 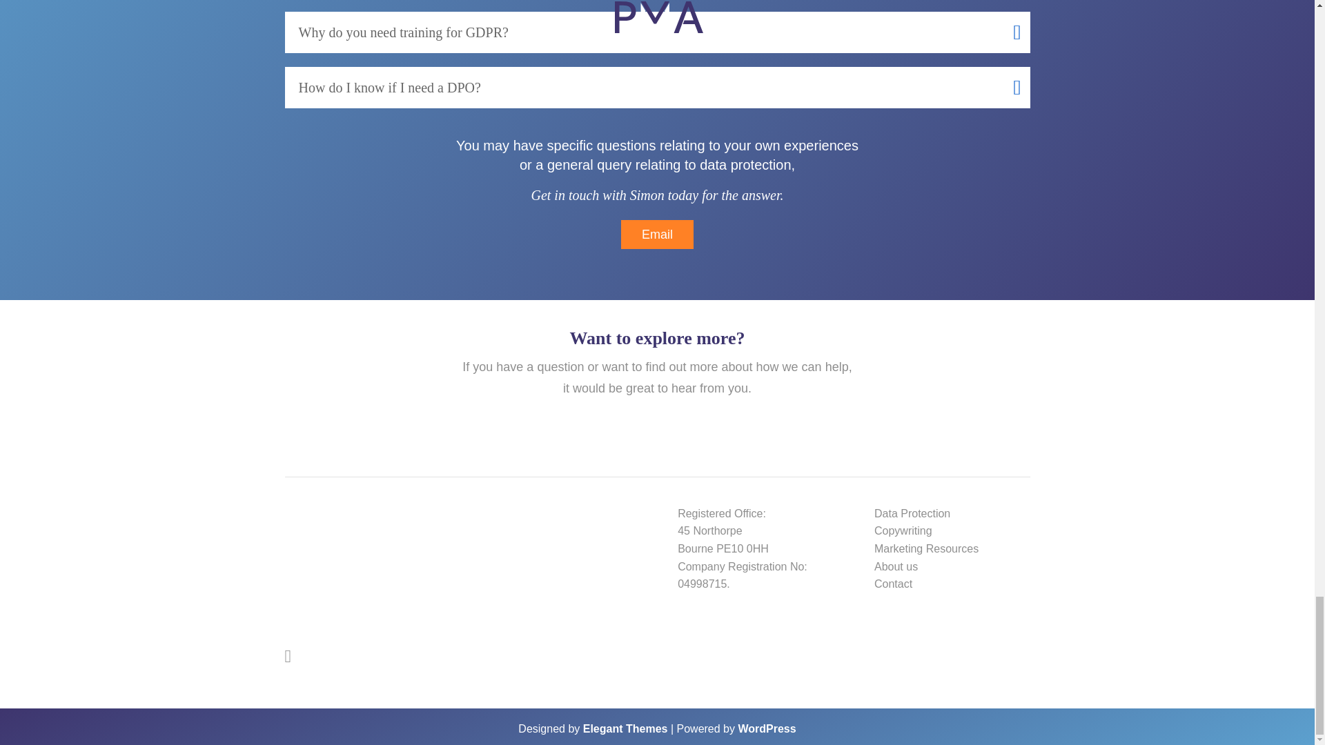 I want to click on Copywriting, so click(x=903, y=530).